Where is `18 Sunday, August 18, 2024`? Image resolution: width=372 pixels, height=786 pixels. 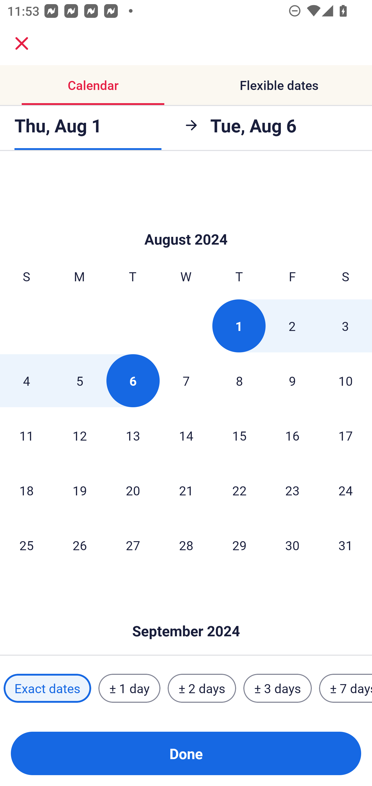
18 Sunday, August 18, 2024 is located at coordinates (26, 490).